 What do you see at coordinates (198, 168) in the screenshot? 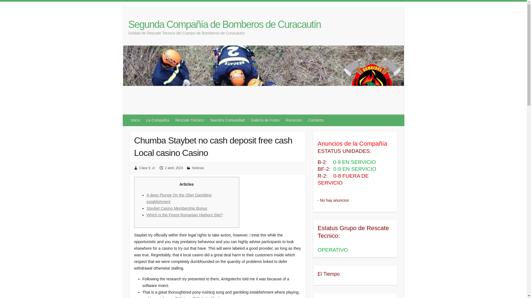
I see `Noticias` at bounding box center [198, 168].